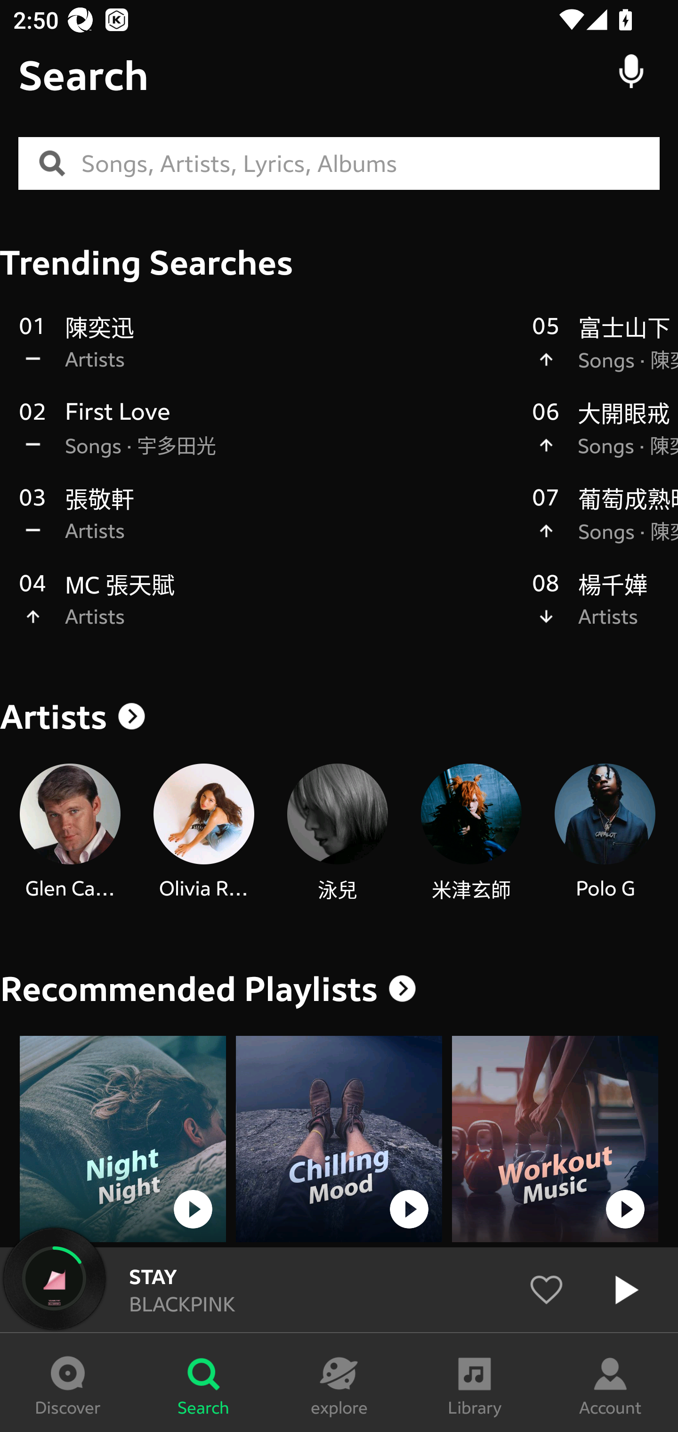 Image resolution: width=678 pixels, height=1432 pixels. Describe the element at coordinates (610, 1383) in the screenshot. I see `Account` at that location.